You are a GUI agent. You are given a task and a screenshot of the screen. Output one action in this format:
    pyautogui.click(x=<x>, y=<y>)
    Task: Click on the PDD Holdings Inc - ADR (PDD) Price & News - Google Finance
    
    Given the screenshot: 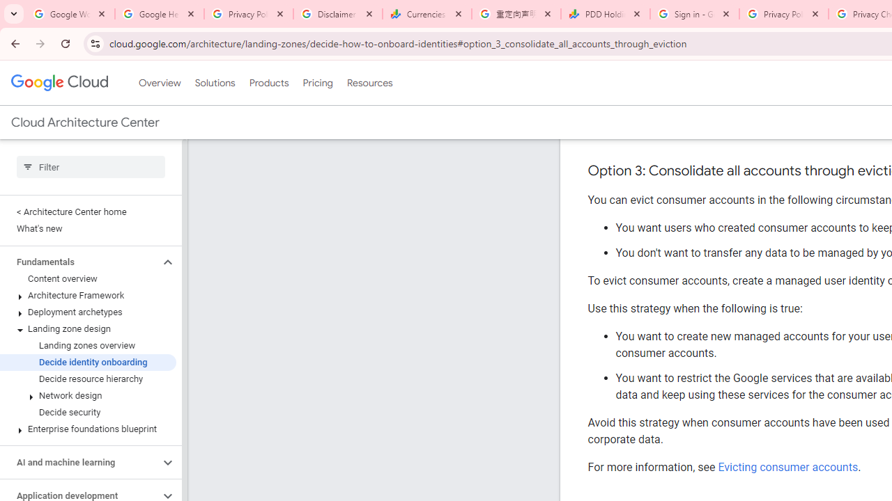 What is the action you would take?
    pyautogui.click(x=606, y=14)
    